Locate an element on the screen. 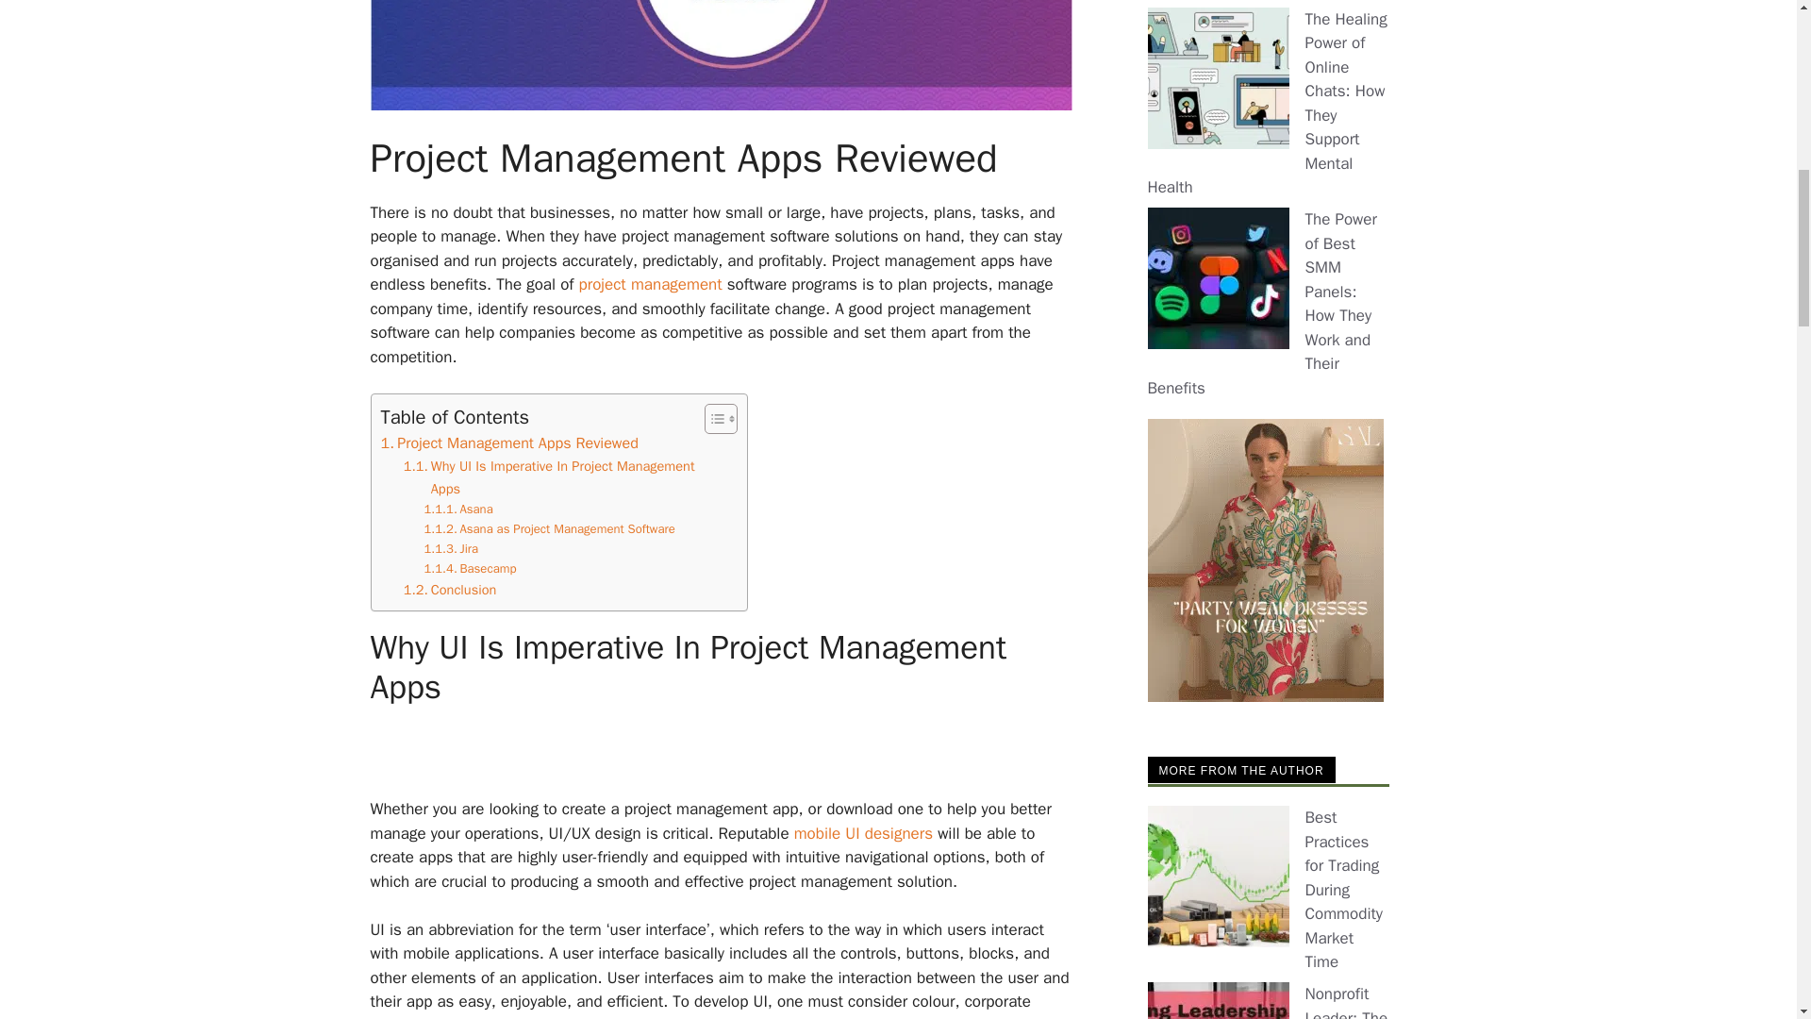 The height and width of the screenshot is (1019, 1811). Project Management Apps Reviewed is located at coordinates (509, 443).